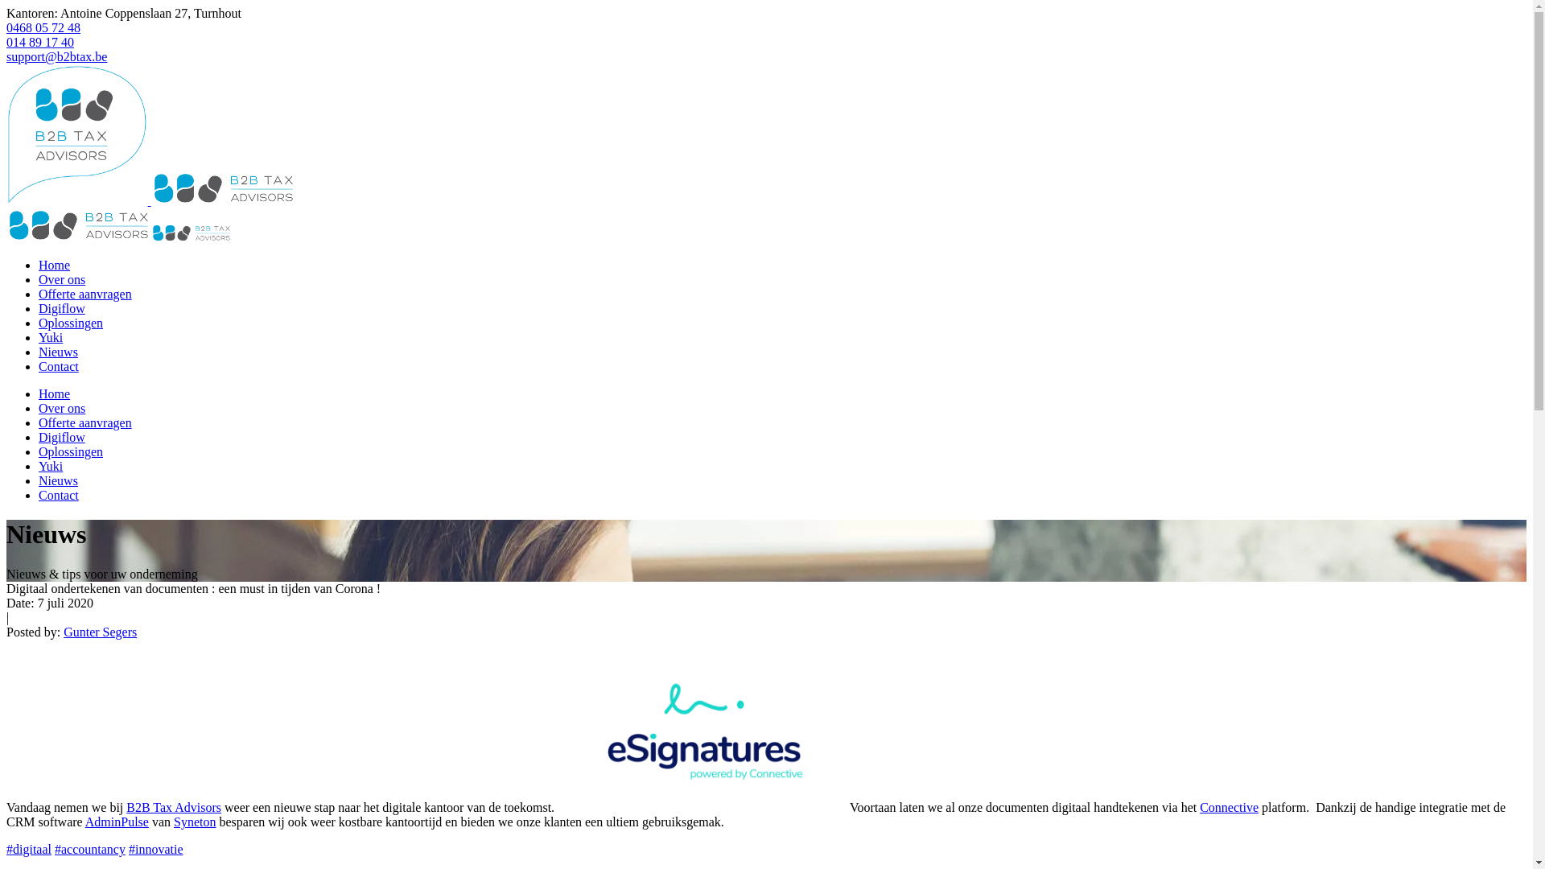  What do you see at coordinates (59, 366) in the screenshot?
I see `Contact` at bounding box center [59, 366].